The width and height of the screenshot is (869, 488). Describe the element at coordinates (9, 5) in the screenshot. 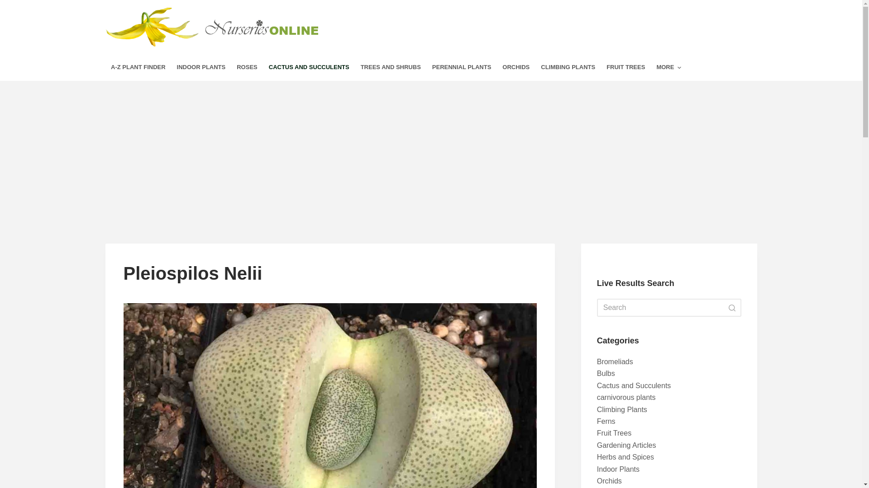

I see `Skip to content` at that location.